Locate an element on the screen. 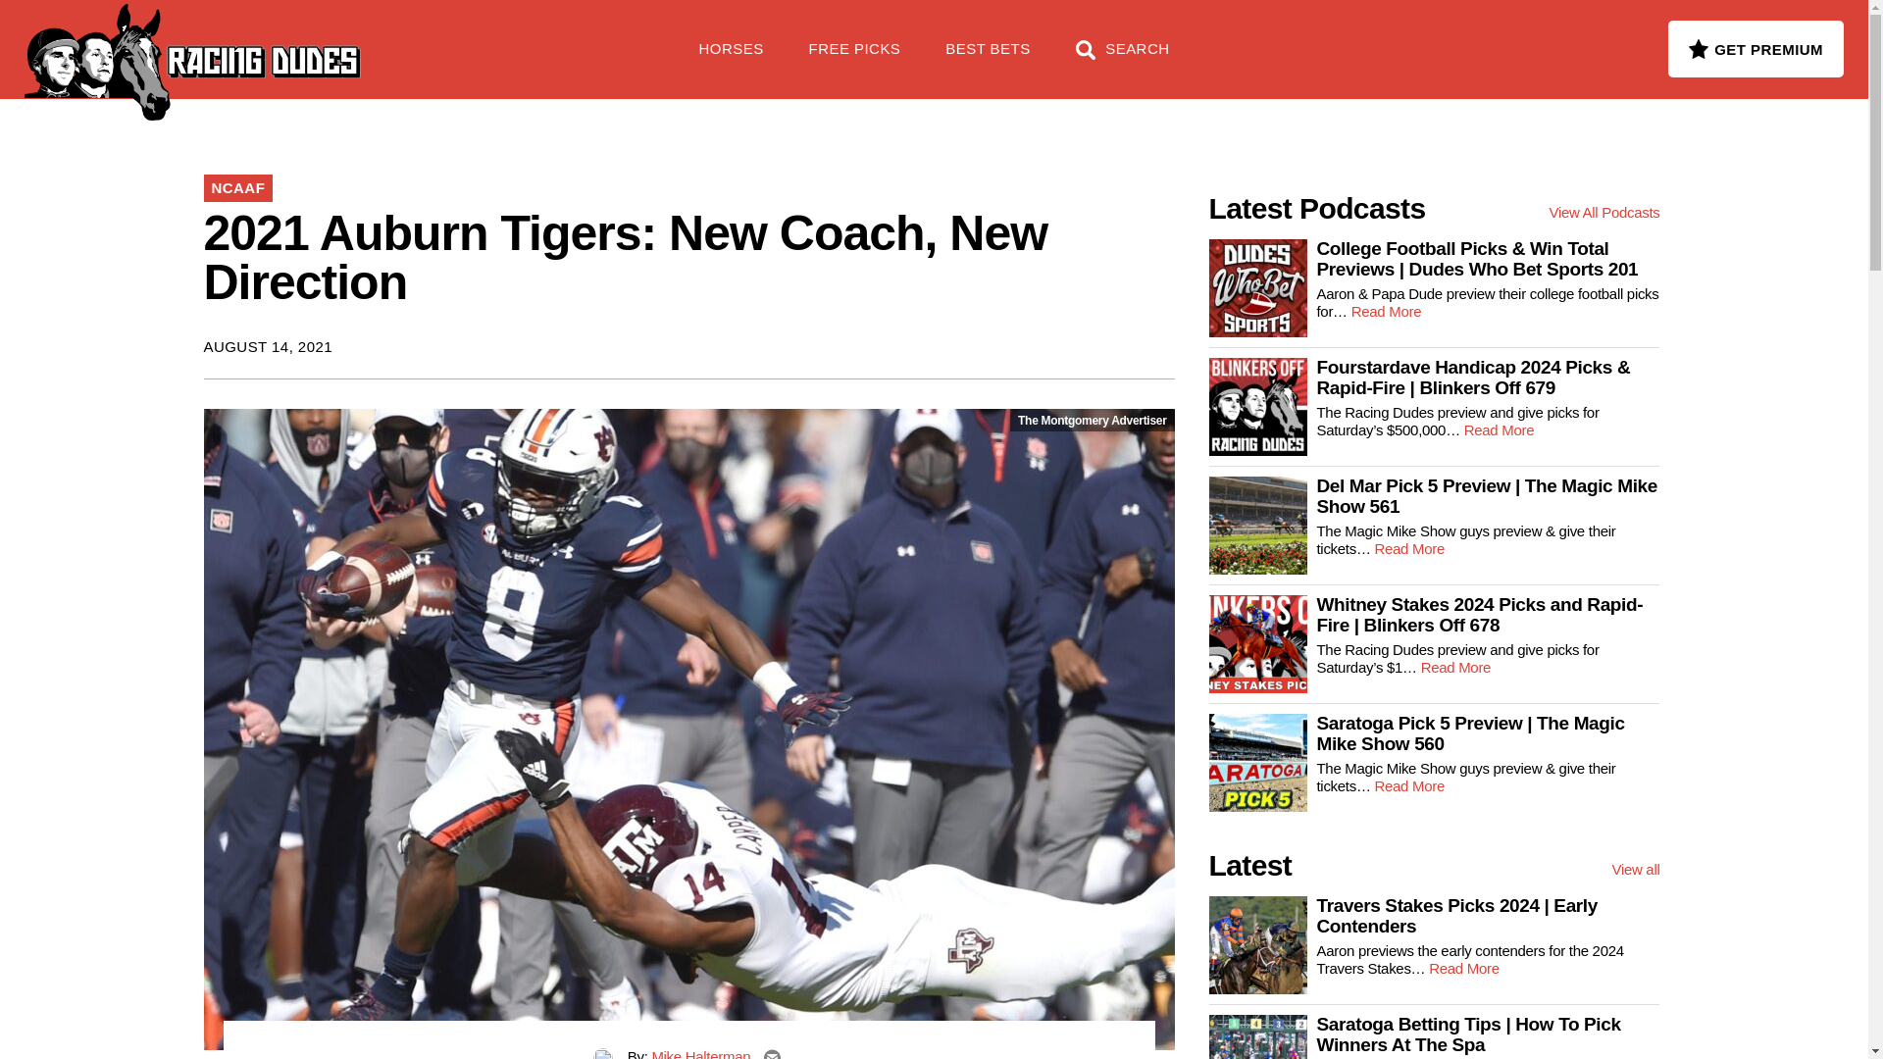  FREE PICKS is located at coordinates (318, 38).